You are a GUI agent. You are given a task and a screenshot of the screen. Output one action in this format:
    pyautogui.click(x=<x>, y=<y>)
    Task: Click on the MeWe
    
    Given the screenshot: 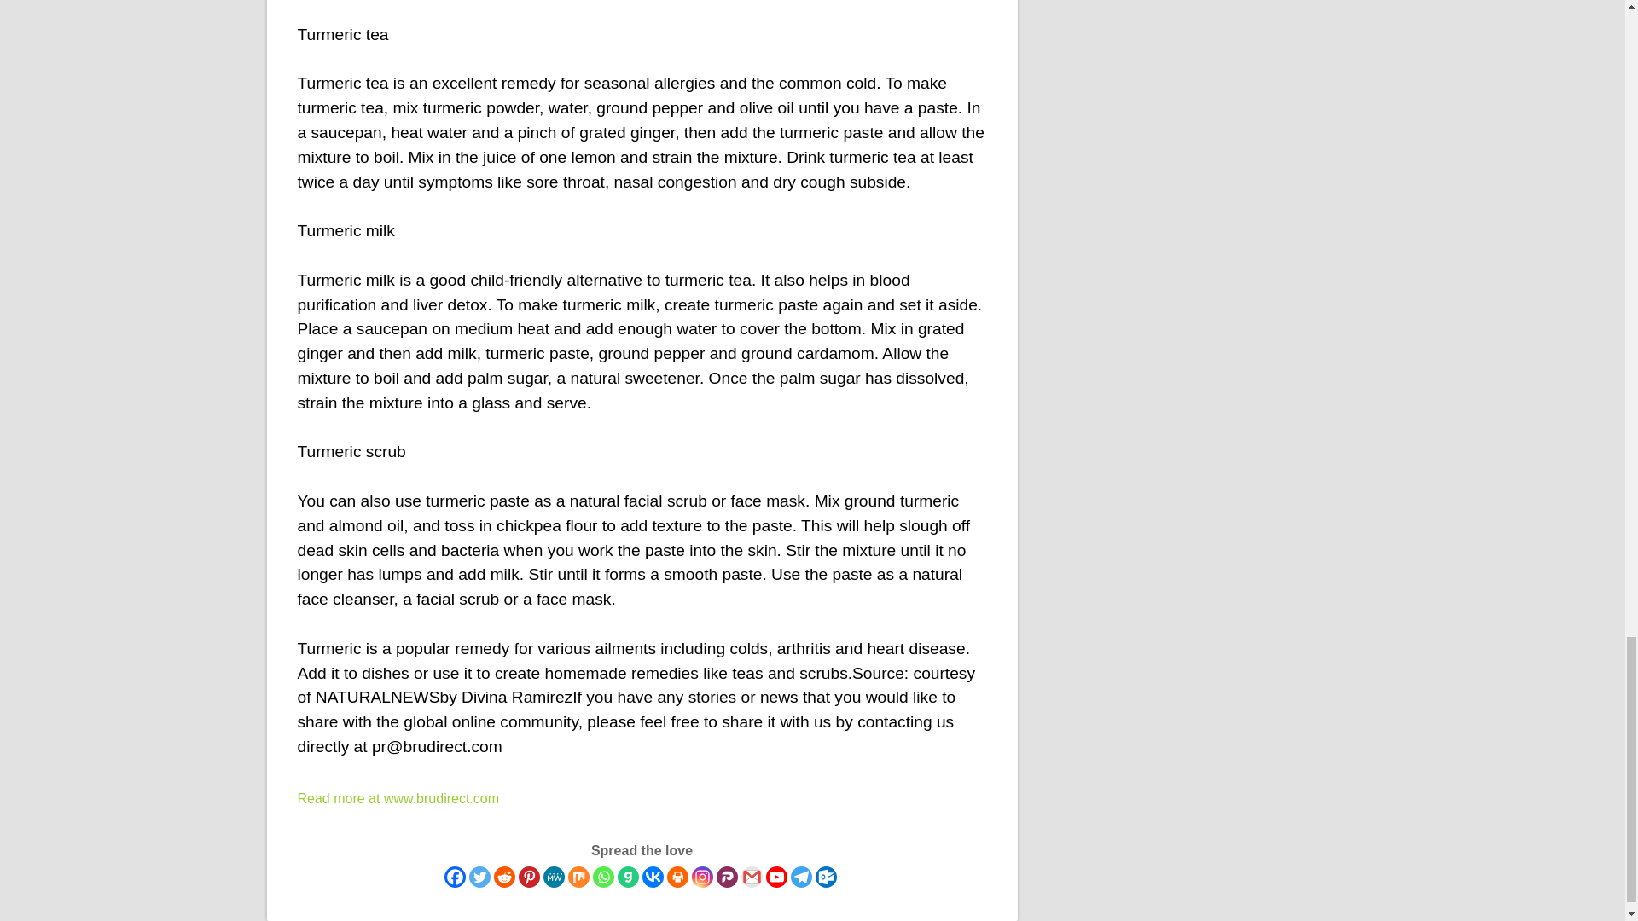 What is the action you would take?
    pyautogui.click(x=553, y=877)
    